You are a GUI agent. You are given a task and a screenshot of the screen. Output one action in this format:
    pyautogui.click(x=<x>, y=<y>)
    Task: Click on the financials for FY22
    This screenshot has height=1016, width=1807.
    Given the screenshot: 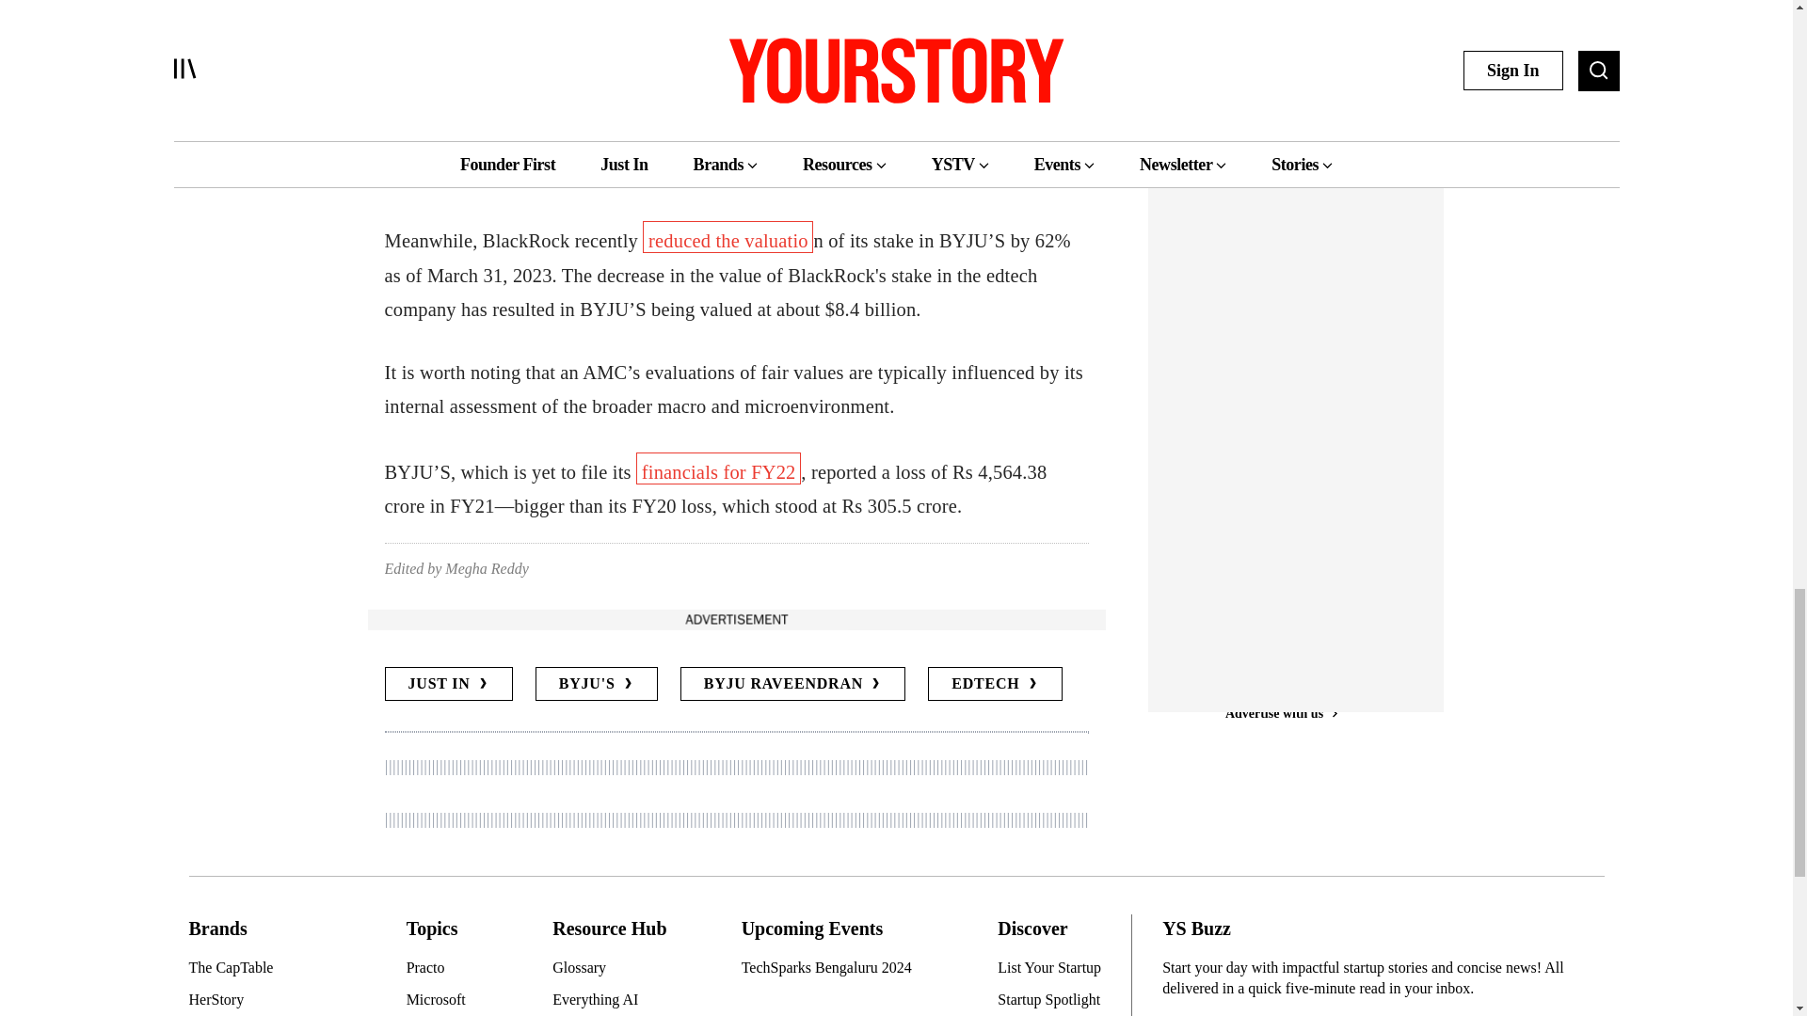 What is the action you would take?
    pyautogui.click(x=717, y=468)
    